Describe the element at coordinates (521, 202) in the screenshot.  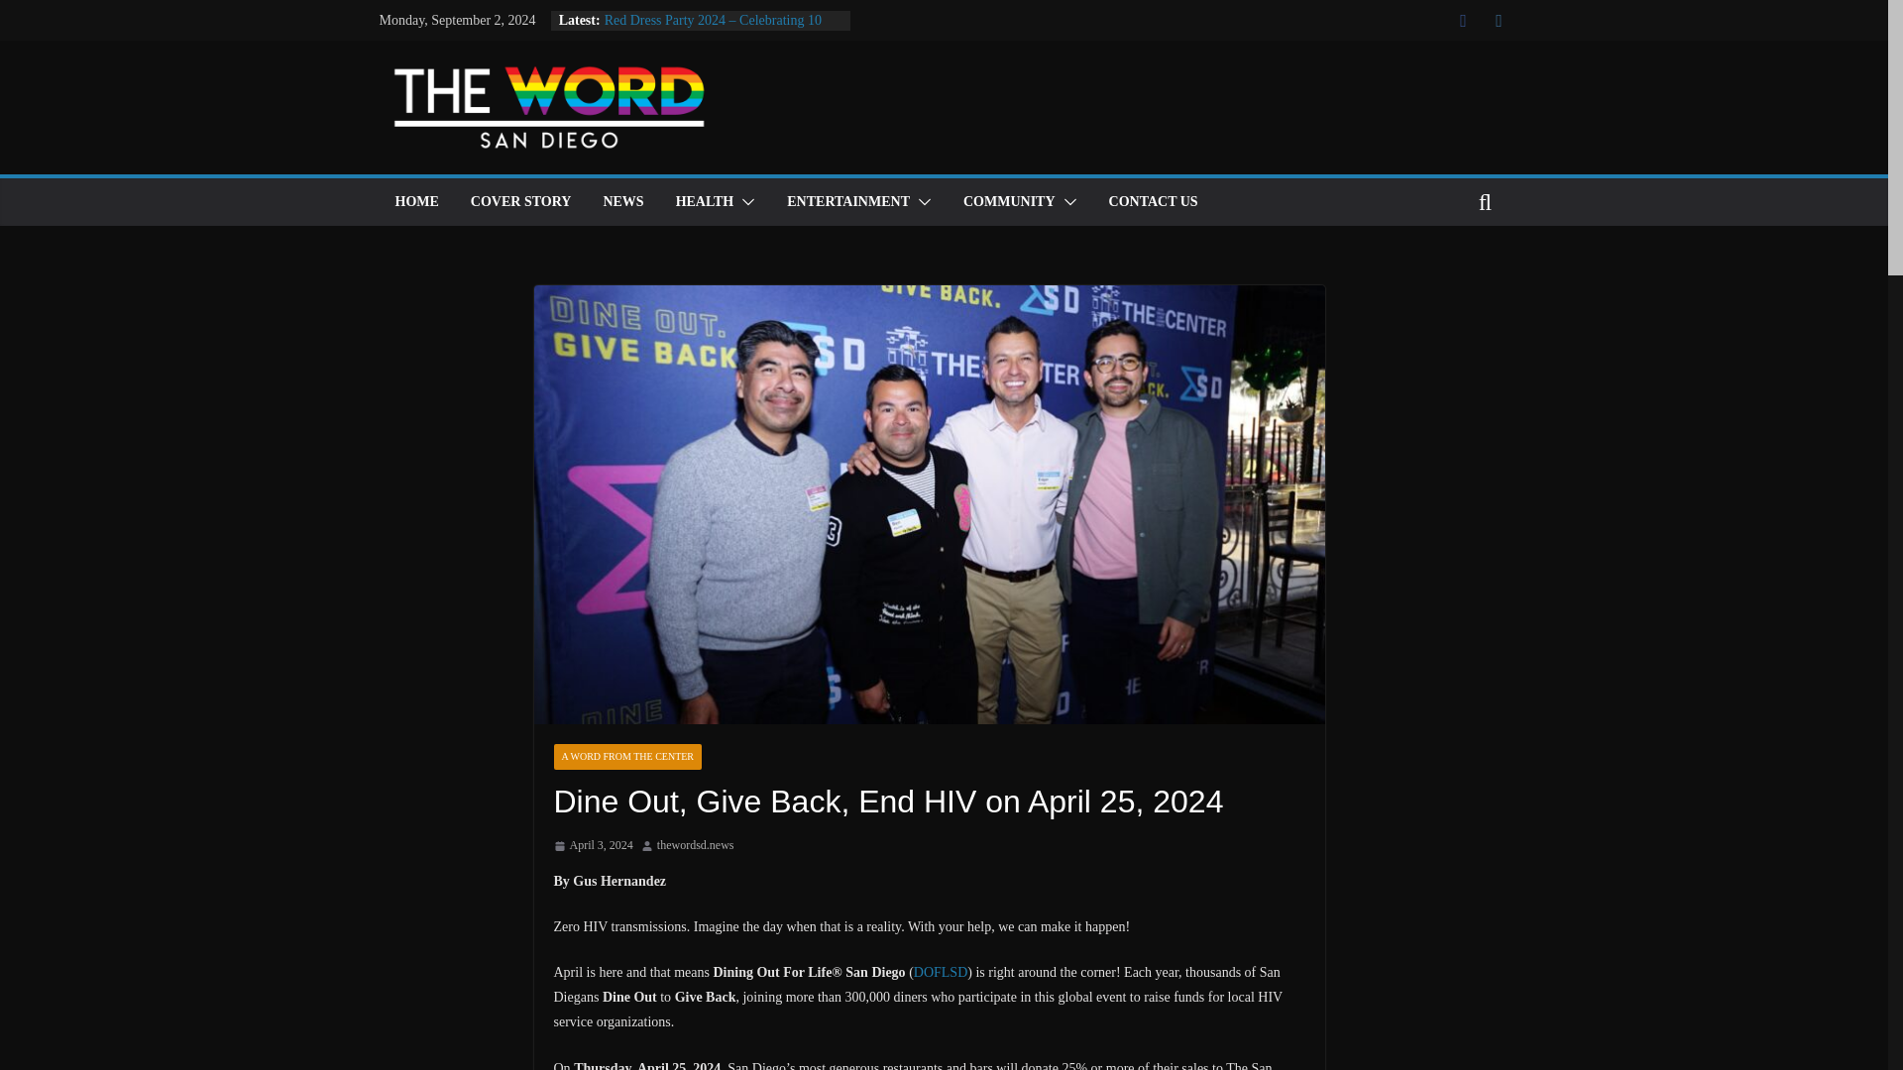
I see `COVER STORY` at that location.